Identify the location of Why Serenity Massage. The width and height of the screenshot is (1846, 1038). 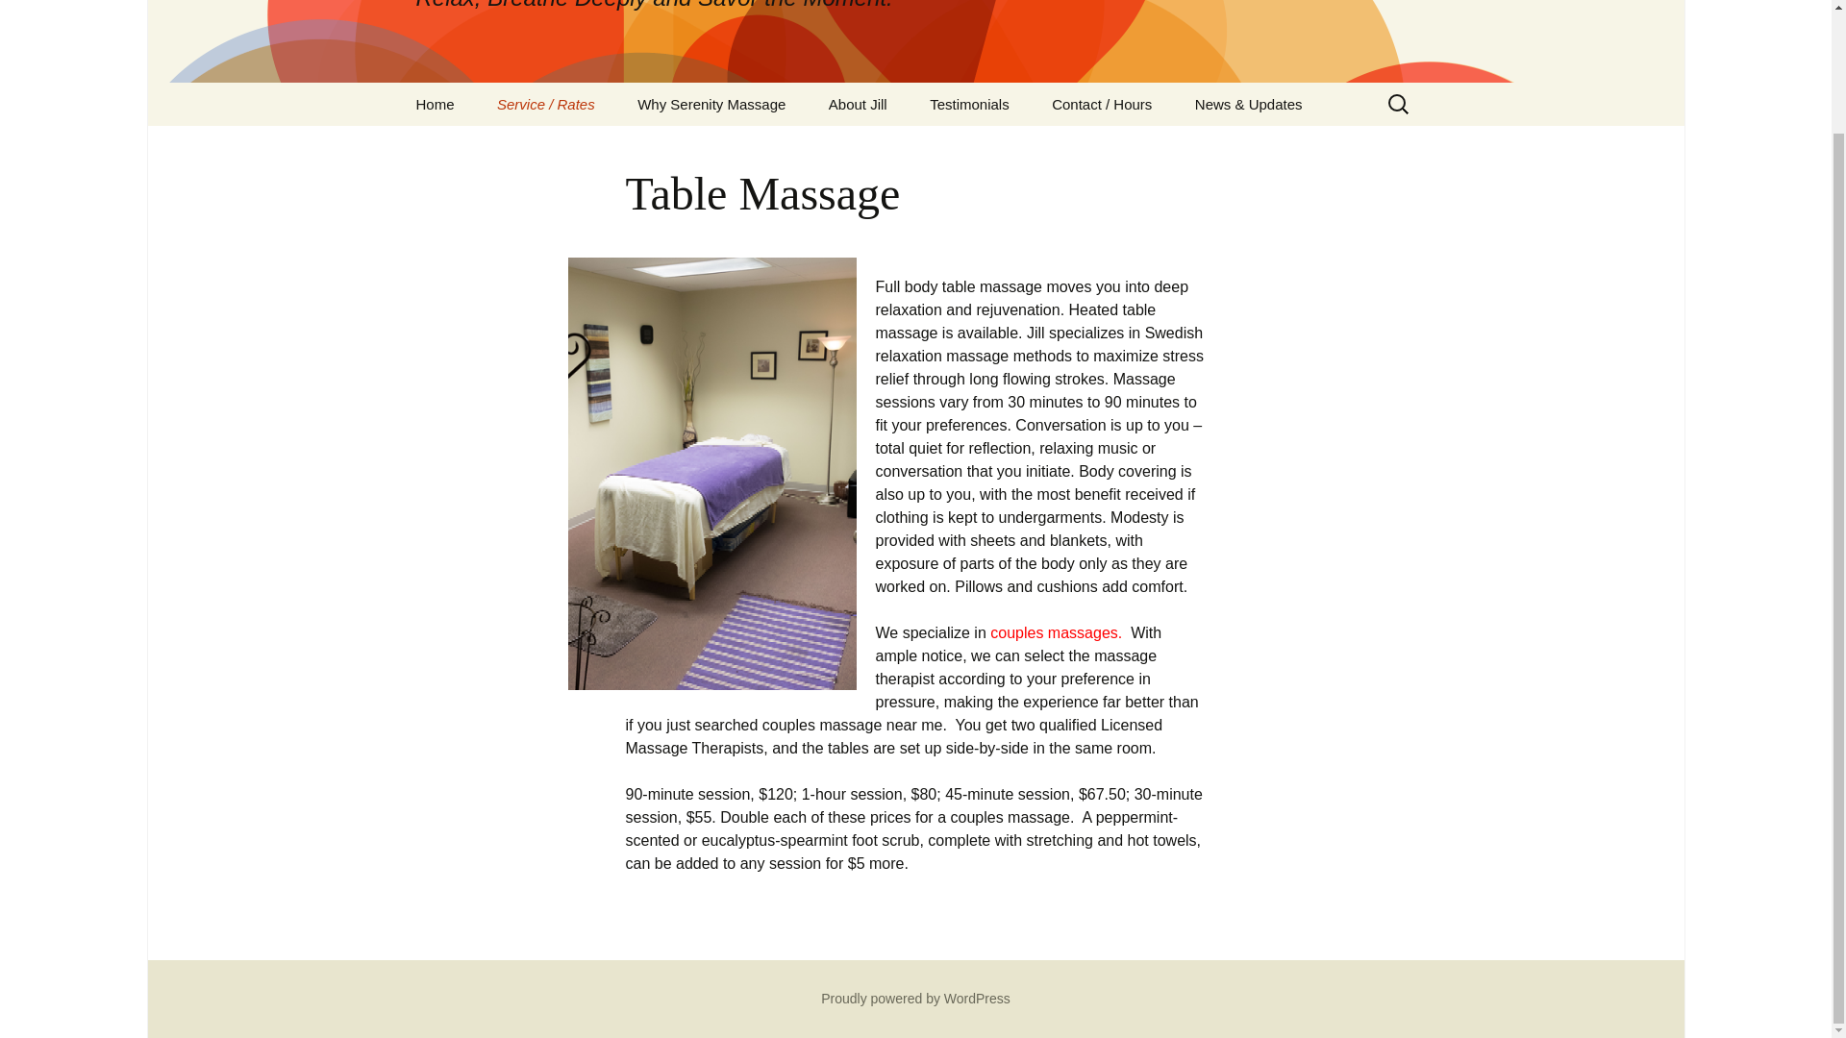
(858, 104).